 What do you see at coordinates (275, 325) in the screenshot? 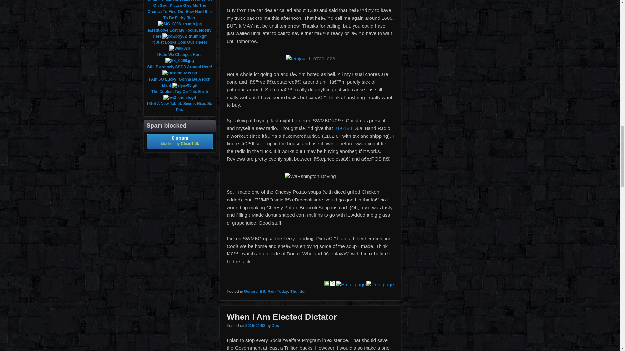
I see `Doc` at bounding box center [275, 325].